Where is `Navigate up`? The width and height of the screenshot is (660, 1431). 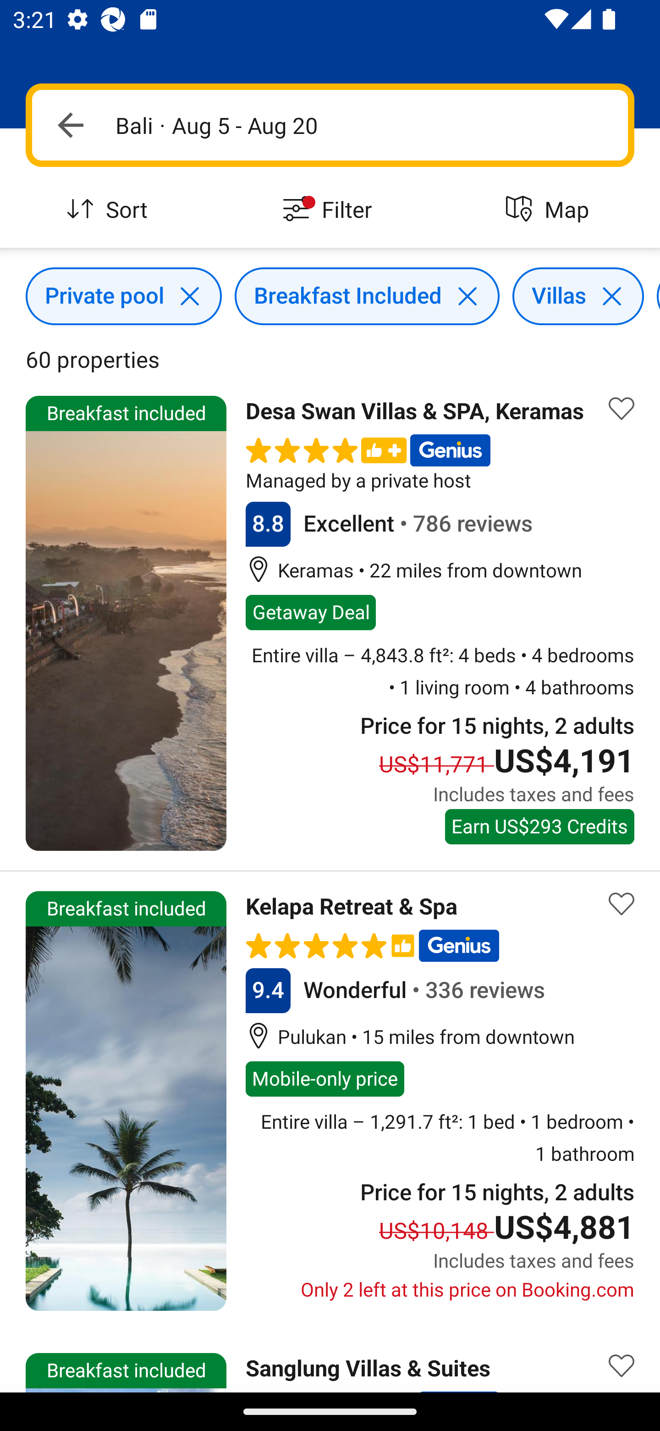 Navigate up is located at coordinates (71, 125).